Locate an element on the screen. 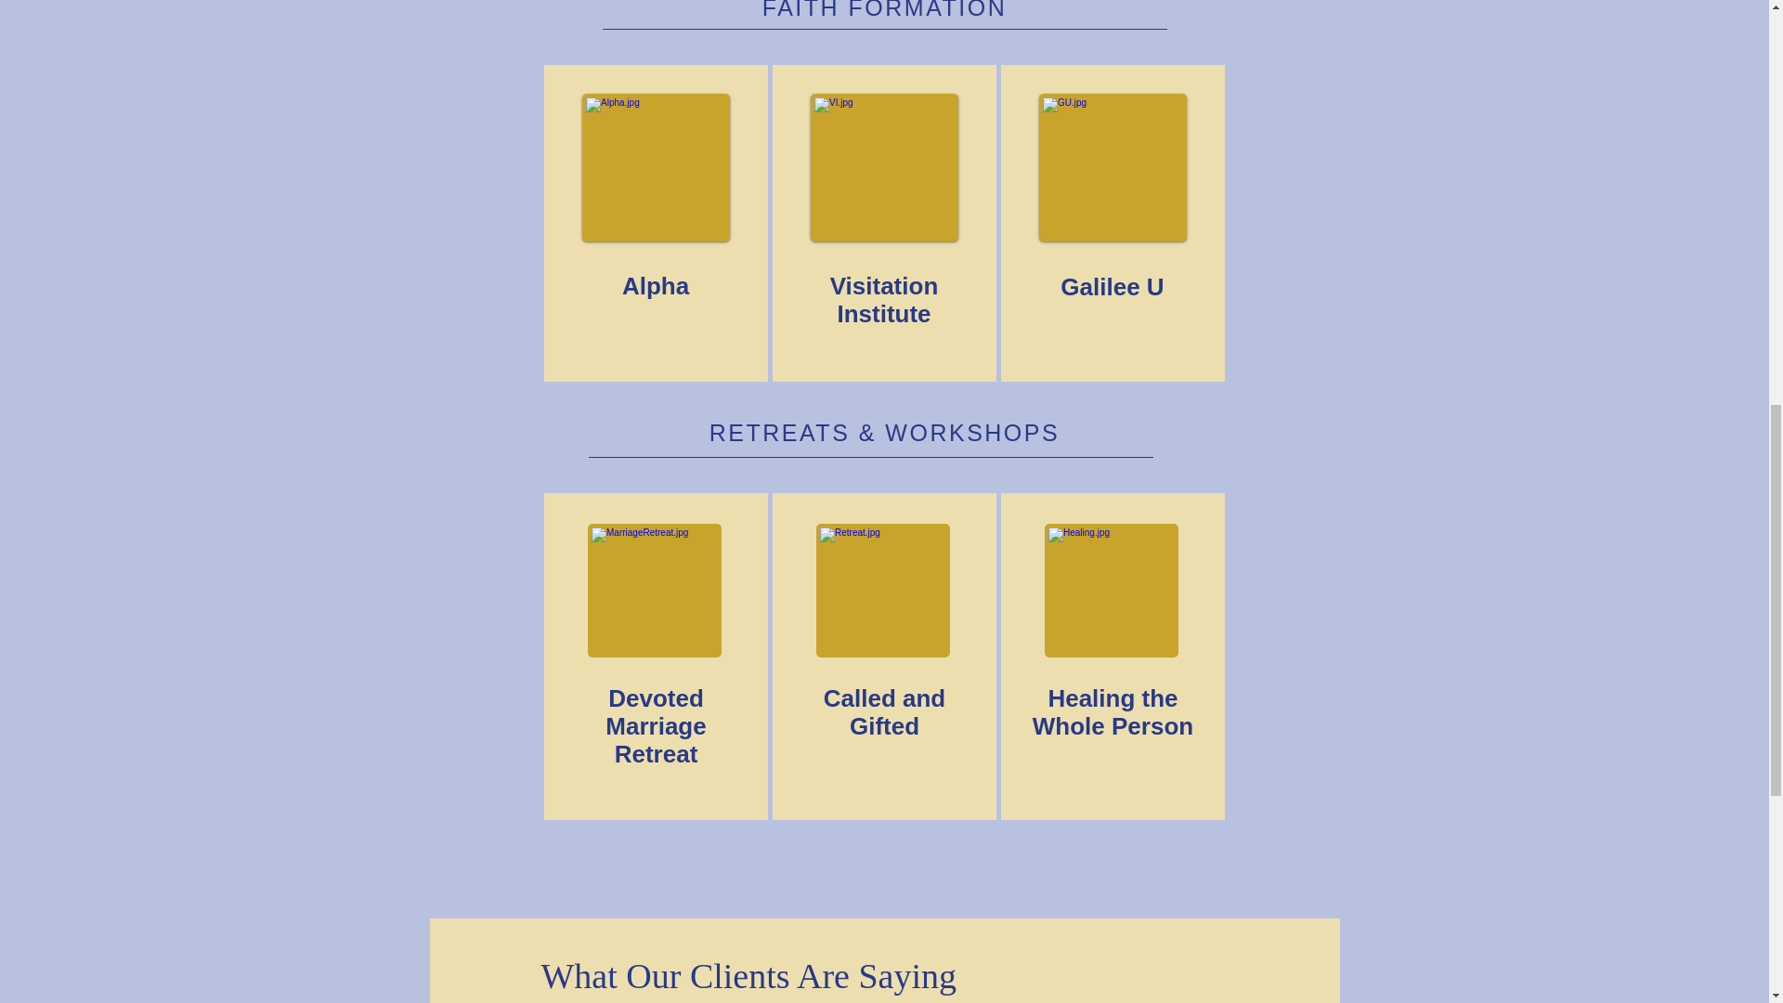 The image size is (1783, 1003). Ashwood.jpg is located at coordinates (884, 167).